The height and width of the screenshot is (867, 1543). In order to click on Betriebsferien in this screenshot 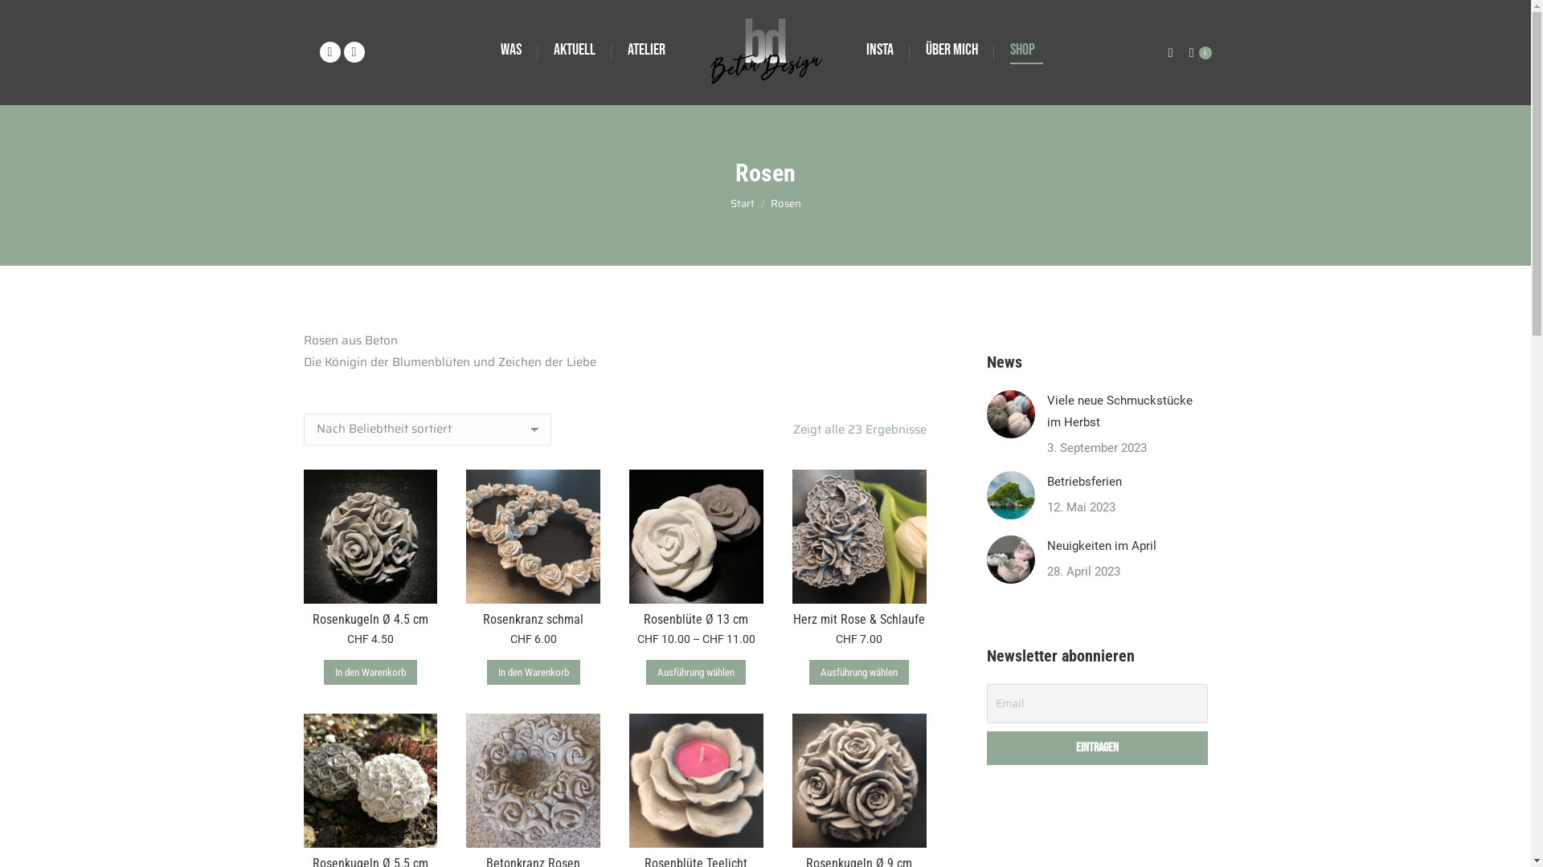, I will do `click(1083, 482)`.